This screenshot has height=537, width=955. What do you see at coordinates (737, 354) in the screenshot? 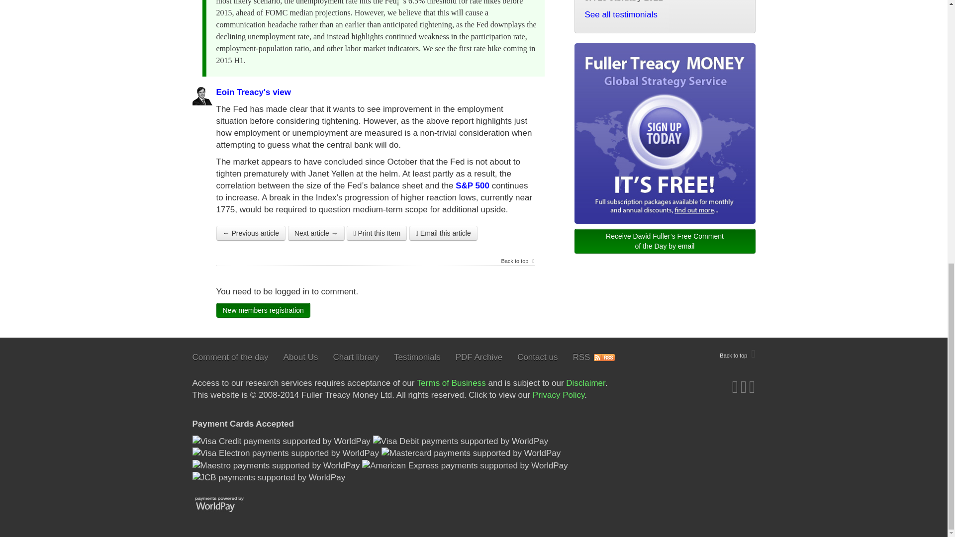
I see `Back to top` at bounding box center [737, 354].